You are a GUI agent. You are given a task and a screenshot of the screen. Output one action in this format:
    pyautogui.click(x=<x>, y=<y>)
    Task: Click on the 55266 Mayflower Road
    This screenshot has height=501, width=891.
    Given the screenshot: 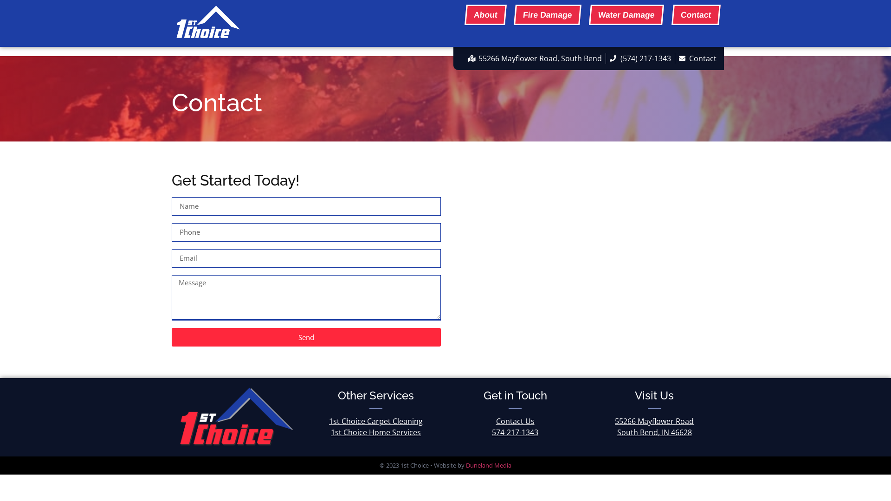 What is the action you would take?
    pyautogui.click(x=654, y=421)
    